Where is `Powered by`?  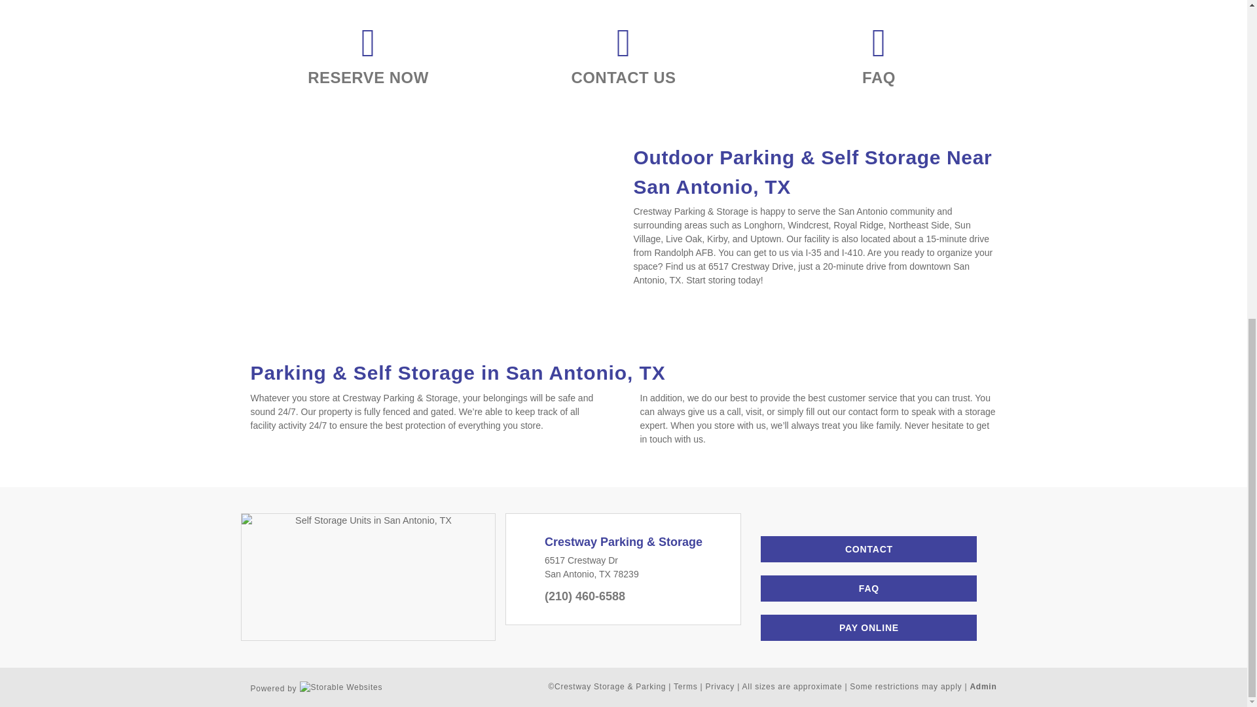 Powered by is located at coordinates (316, 687).